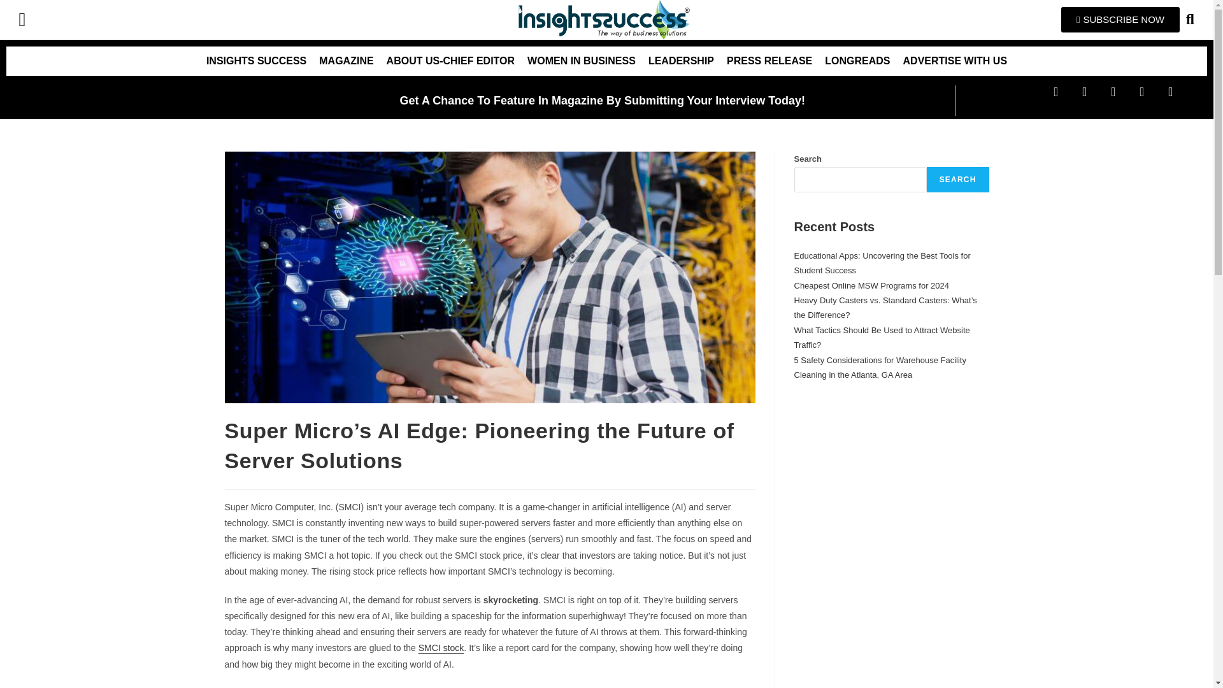  What do you see at coordinates (441, 647) in the screenshot?
I see `SMCI stock` at bounding box center [441, 647].